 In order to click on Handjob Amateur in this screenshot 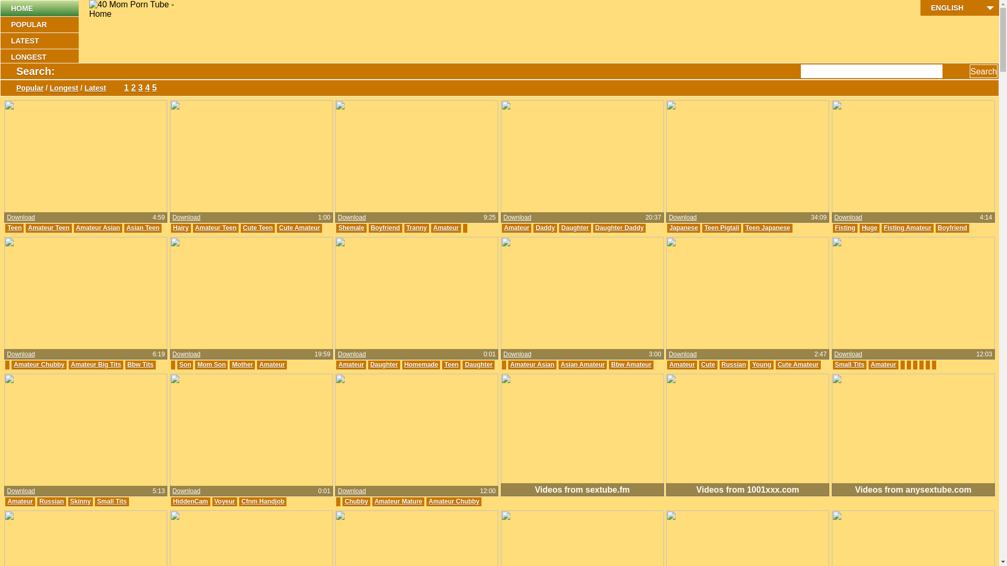, I will do `click(199, 513)`.